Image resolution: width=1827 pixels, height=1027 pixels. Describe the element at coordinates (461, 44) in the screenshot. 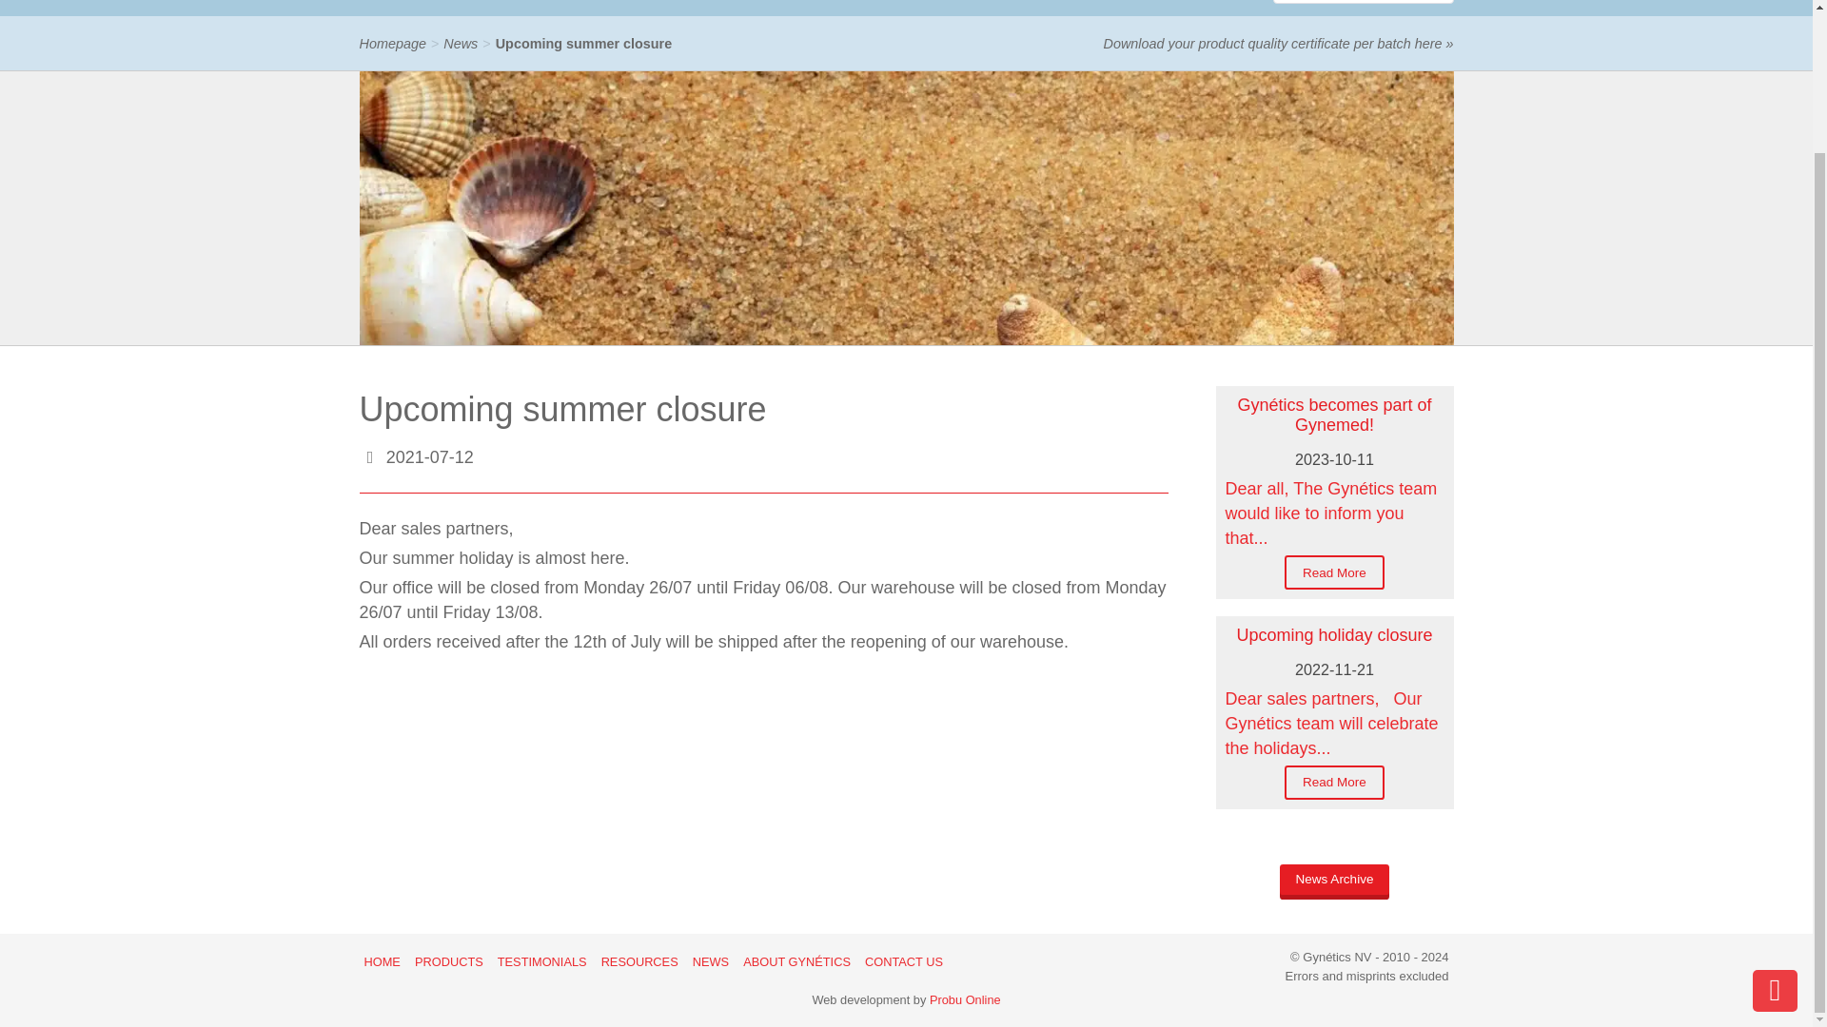

I see `News` at that location.